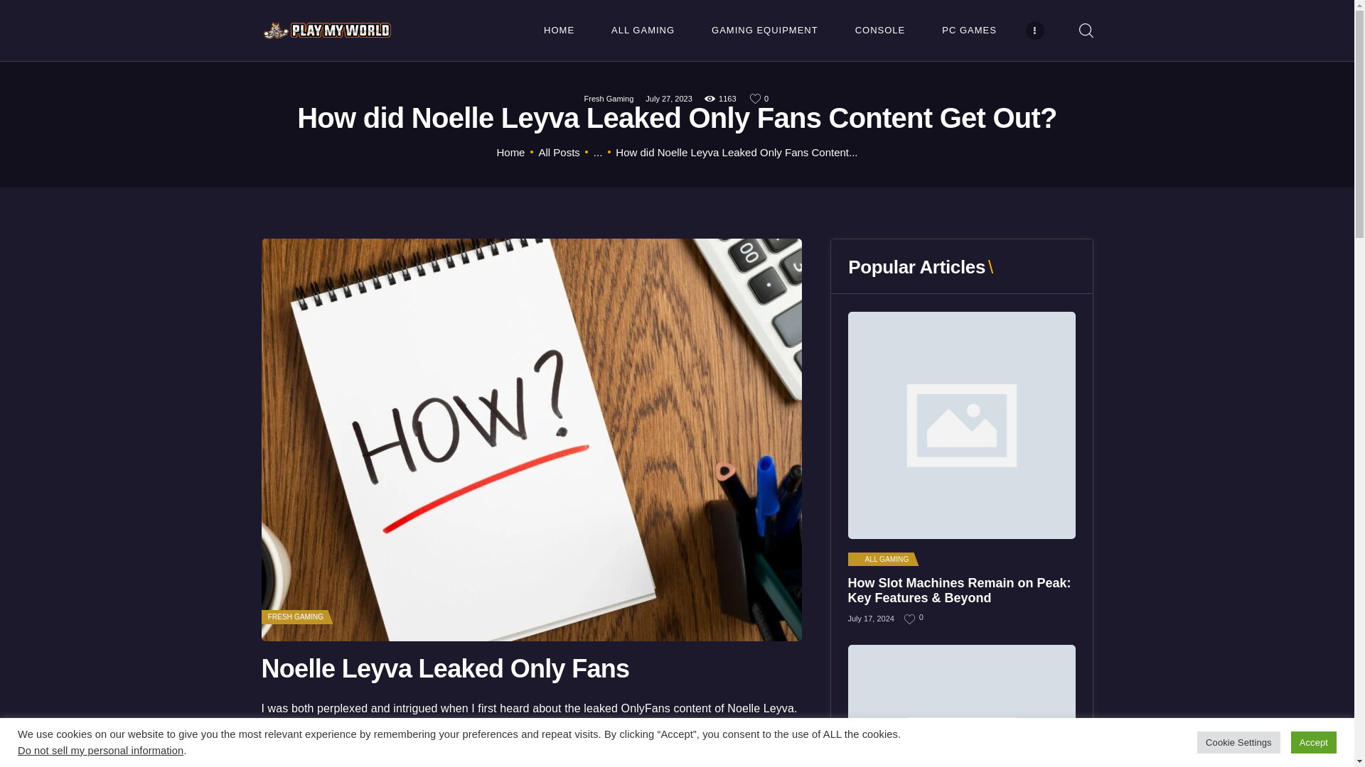  I want to click on PC GAMES, so click(970, 30).